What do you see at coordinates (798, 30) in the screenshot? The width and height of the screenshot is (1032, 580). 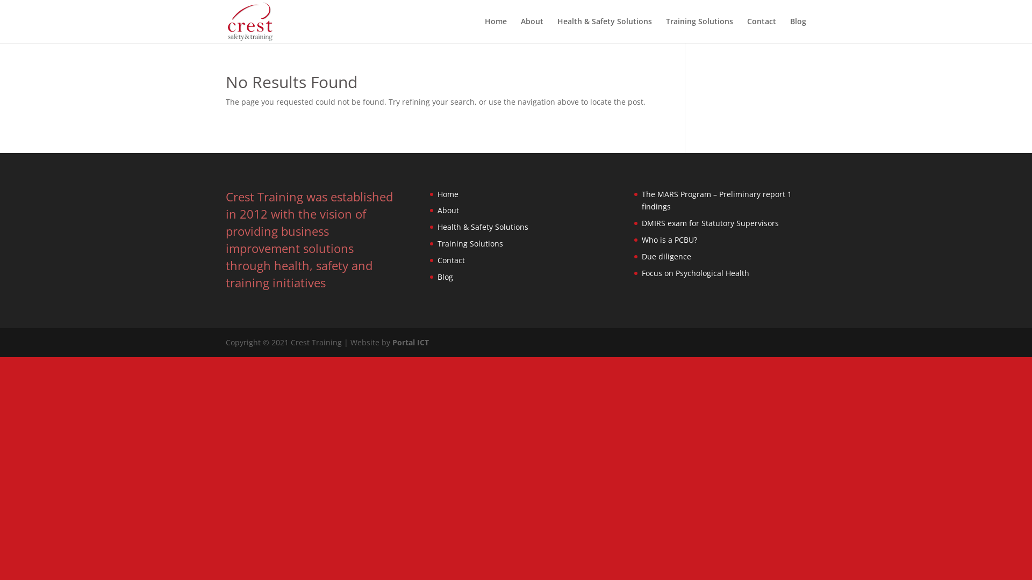 I see `Blog` at bounding box center [798, 30].